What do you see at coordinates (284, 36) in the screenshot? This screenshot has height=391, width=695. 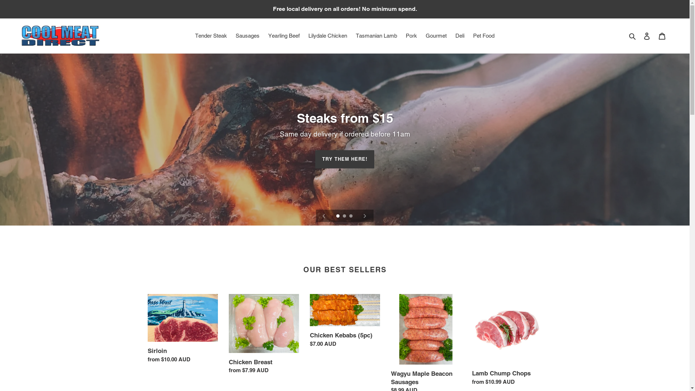 I see `Yearling Beef` at bounding box center [284, 36].